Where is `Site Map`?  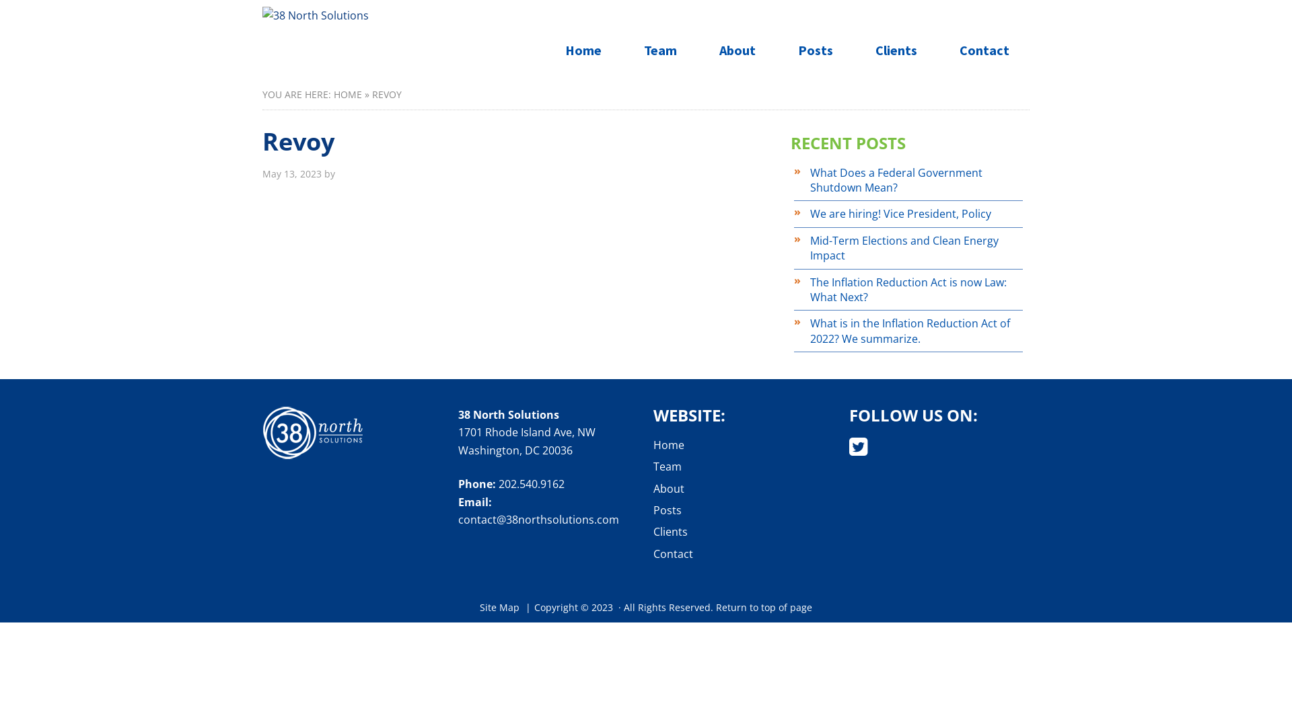 Site Map is located at coordinates (499, 607).